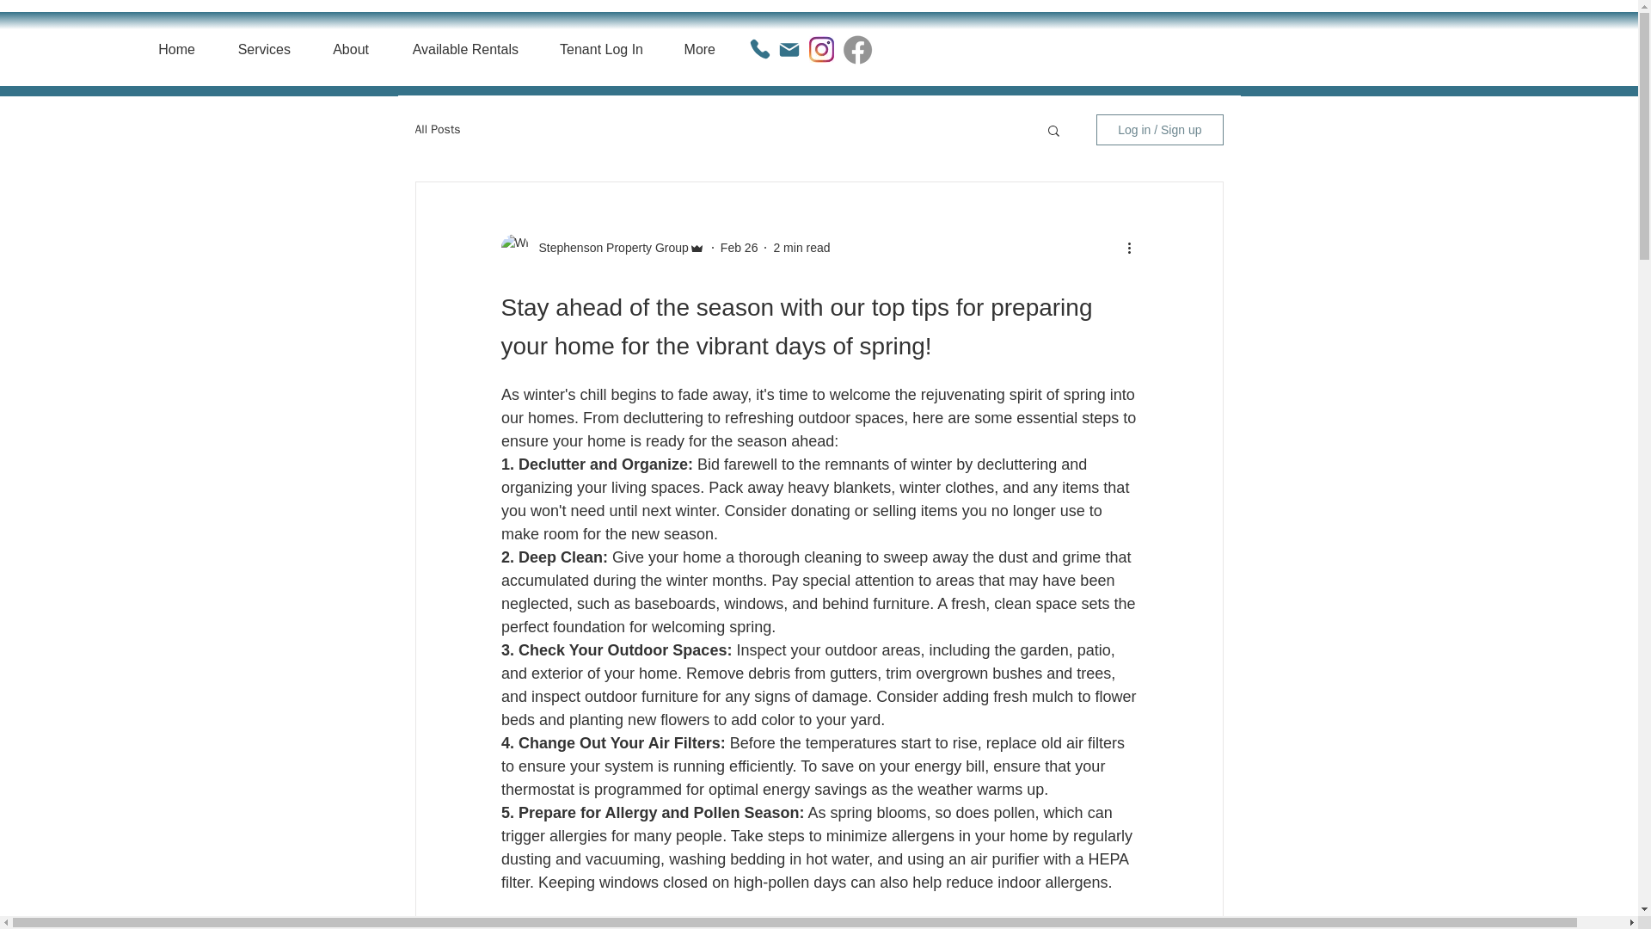 The width and height of the screenshot is (1651, 929). Describe the element at coordinates (801, 247) in the screenshot. I see `2 min read` at that location.